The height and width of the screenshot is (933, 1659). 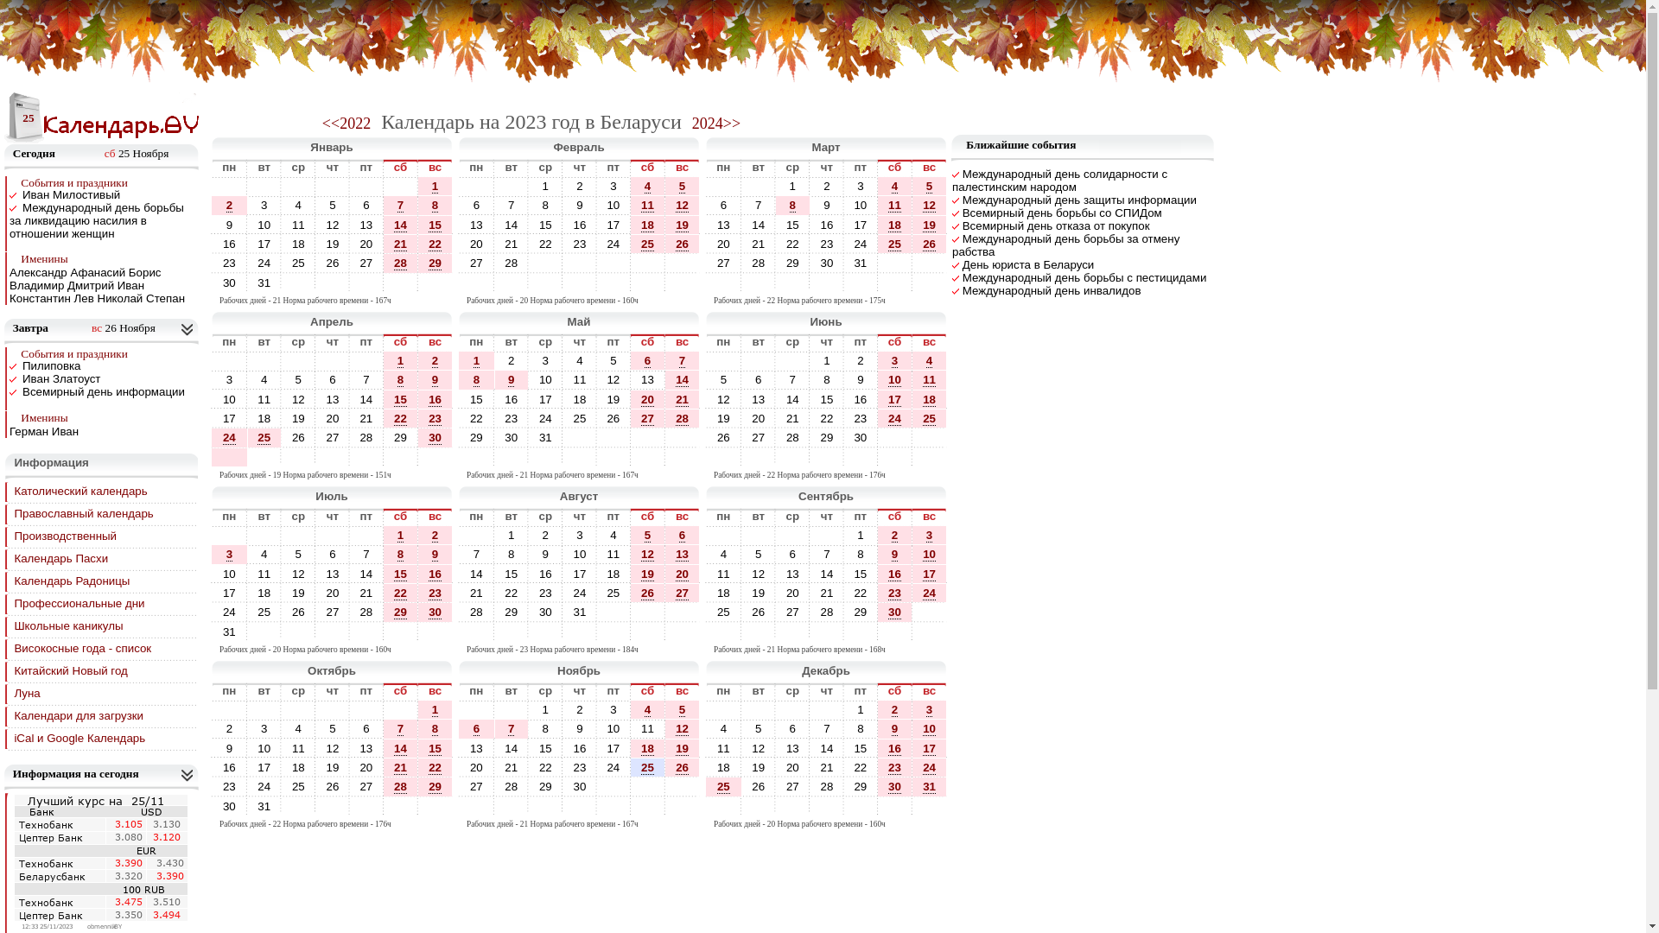 What do you see at coordinates (229, 786) in the screenshot?
I see `23` at bounding box center [229, 786].